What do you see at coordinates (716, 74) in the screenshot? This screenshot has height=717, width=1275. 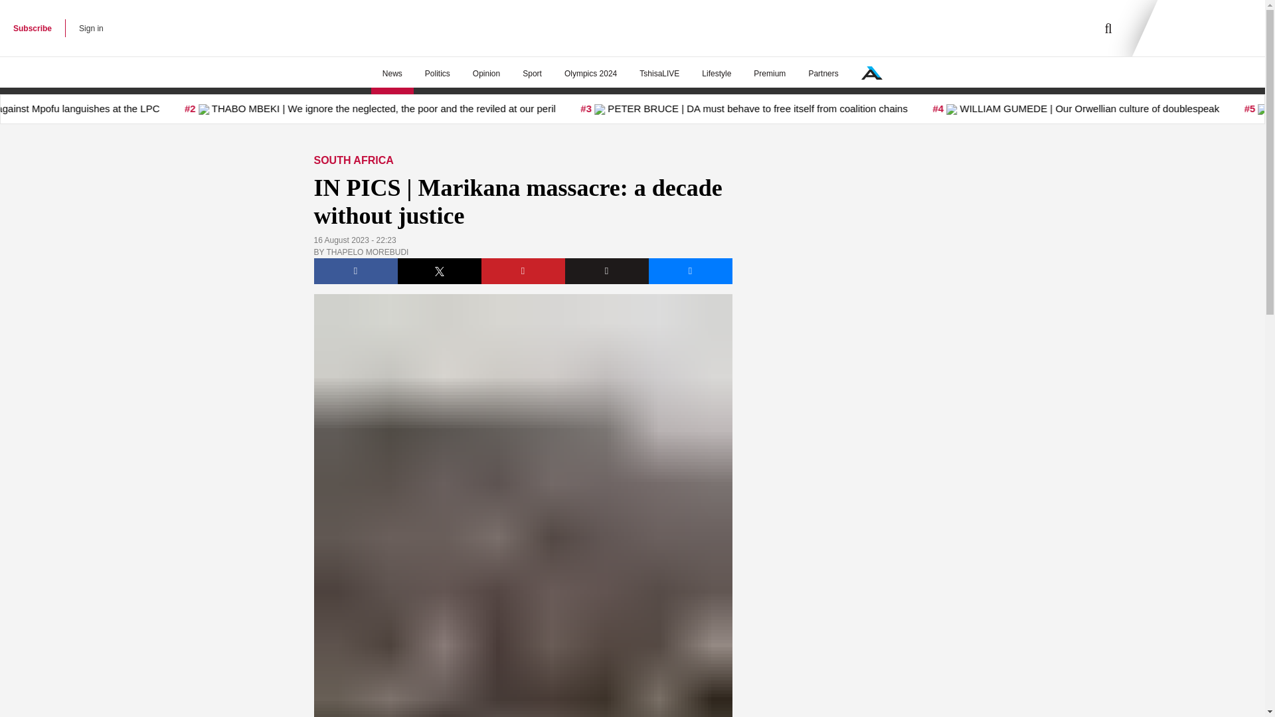 I see `Lifestyle` at bounding box center [716, 74].